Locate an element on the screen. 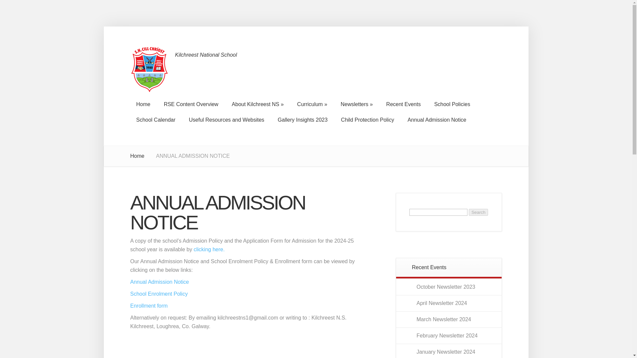 The image size is (637, 358). Child Protection Policy is located at coordinates (367, 120).